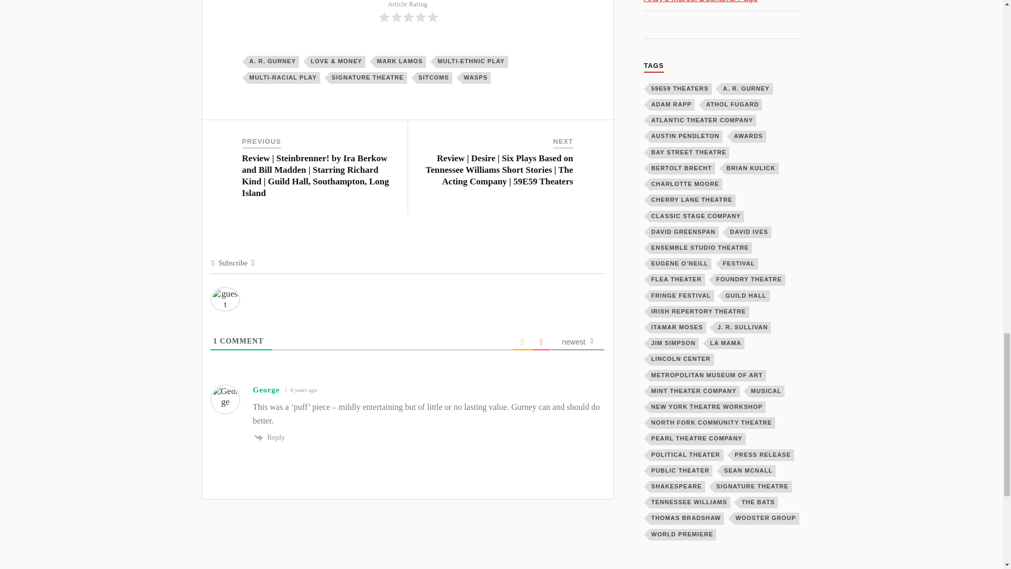 The image size is (1011, 569). I want to click on SIGNATURE THEATRE, so click(369, 78).